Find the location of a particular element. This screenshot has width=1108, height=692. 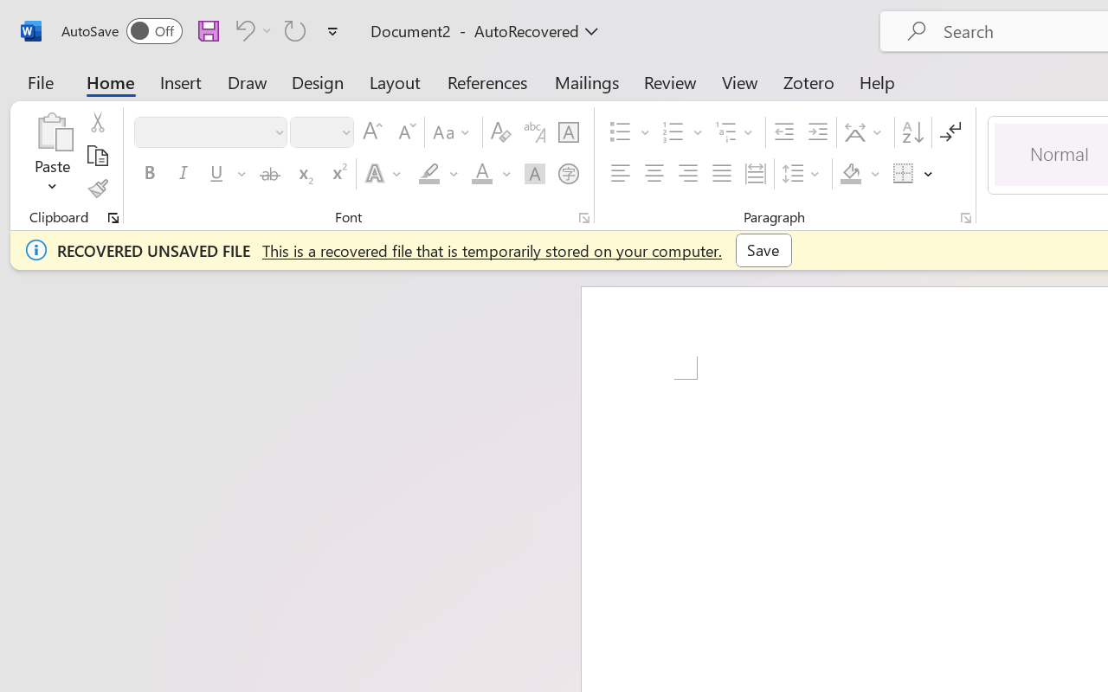

Can't Repeat is located at coordinates (295, 30).